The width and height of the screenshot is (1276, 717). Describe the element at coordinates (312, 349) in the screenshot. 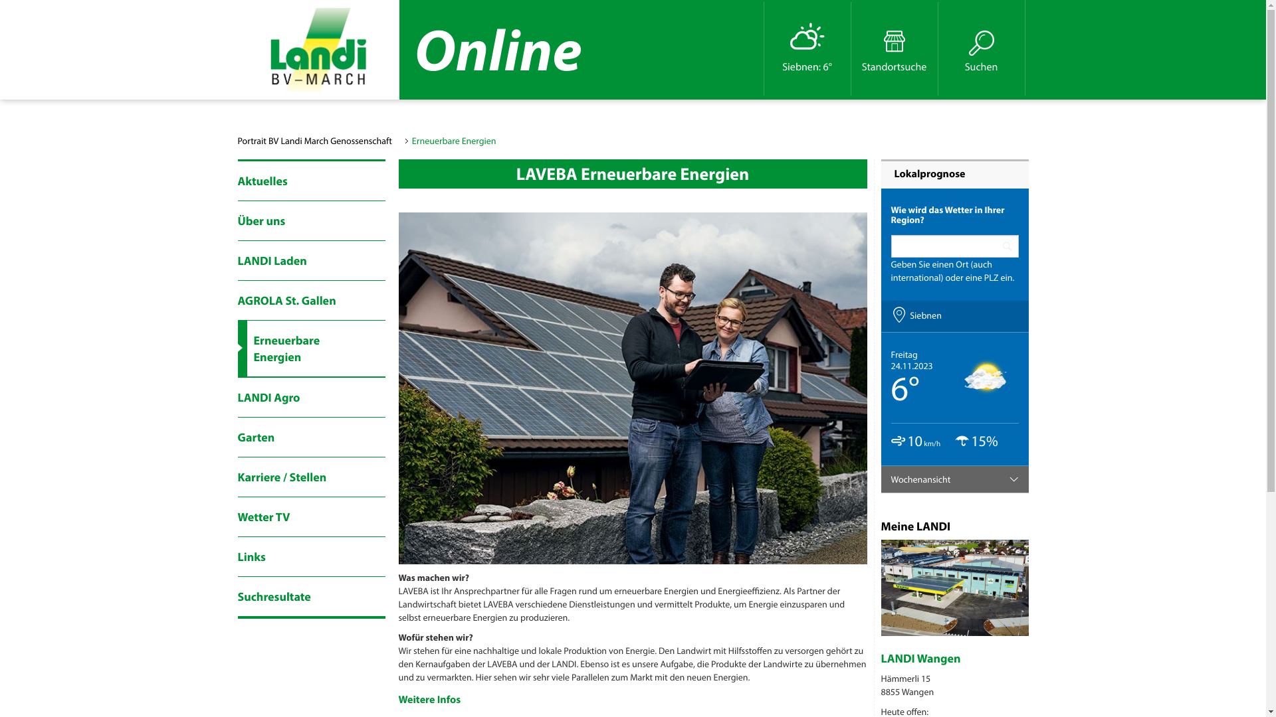

I see `Erneuerbare Energien` at that location.